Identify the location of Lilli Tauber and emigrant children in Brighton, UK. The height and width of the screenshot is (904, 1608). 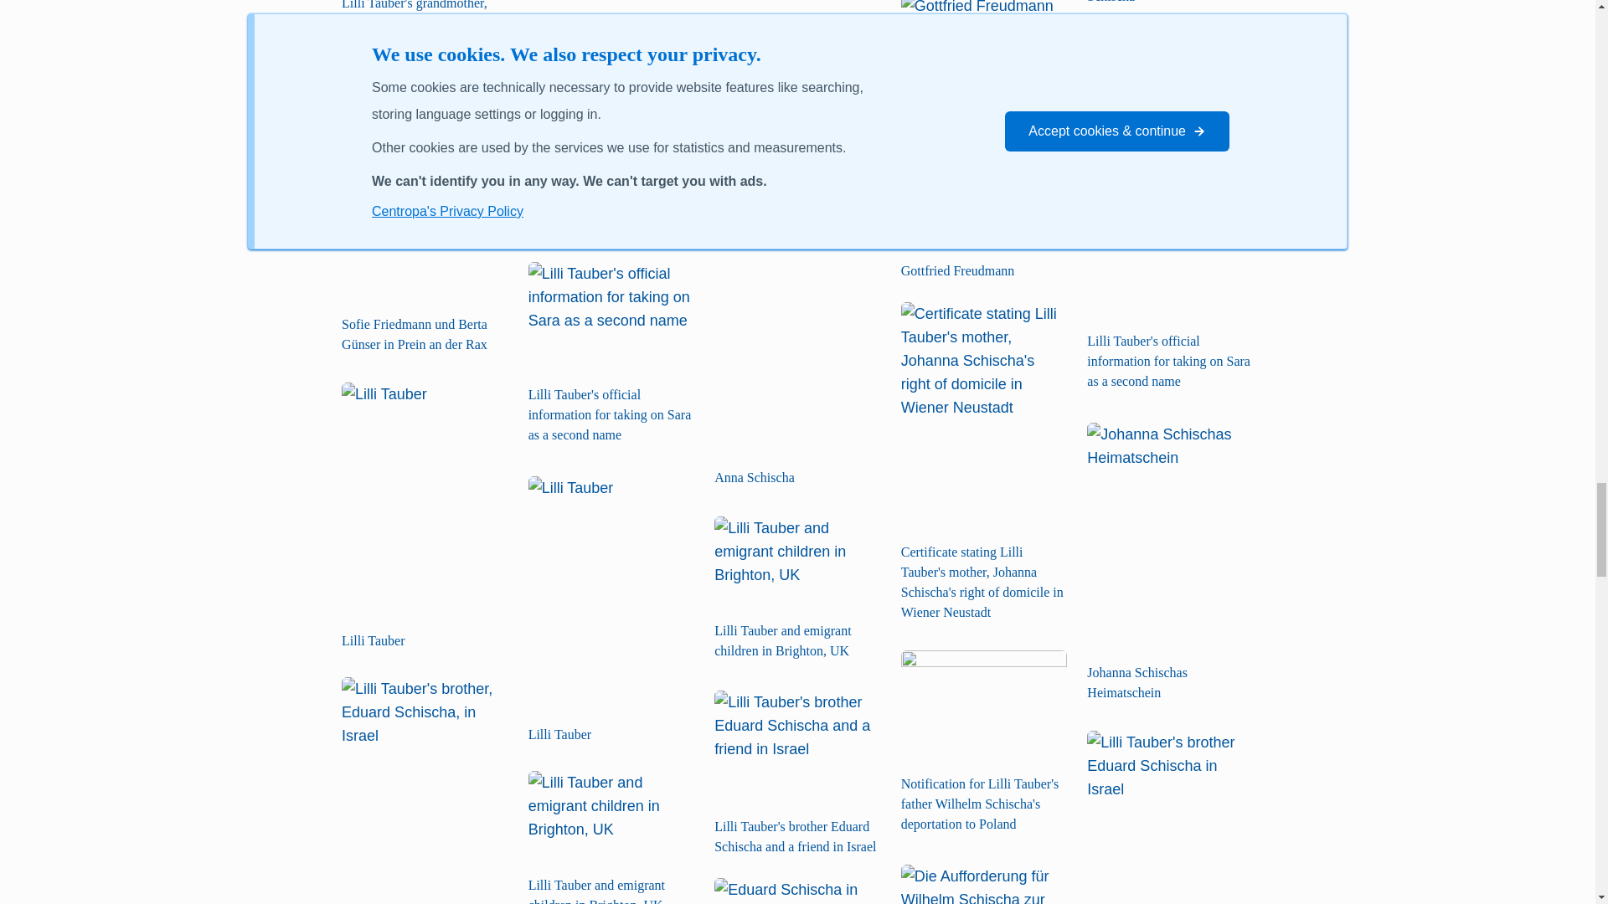
(611, 819).